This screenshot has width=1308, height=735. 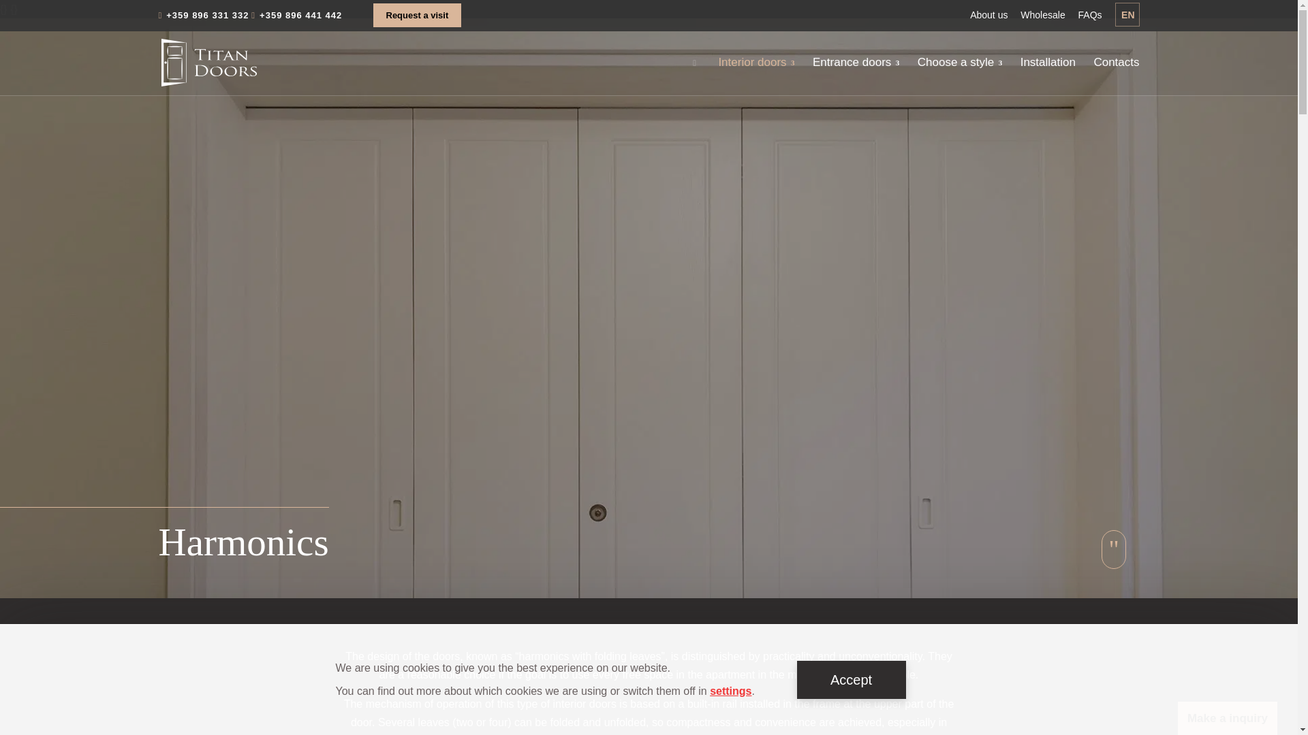 What do you see at coordinates (856, 76) in the screenshot?
I see `Entrance doors` at bounding box center [856, 76].